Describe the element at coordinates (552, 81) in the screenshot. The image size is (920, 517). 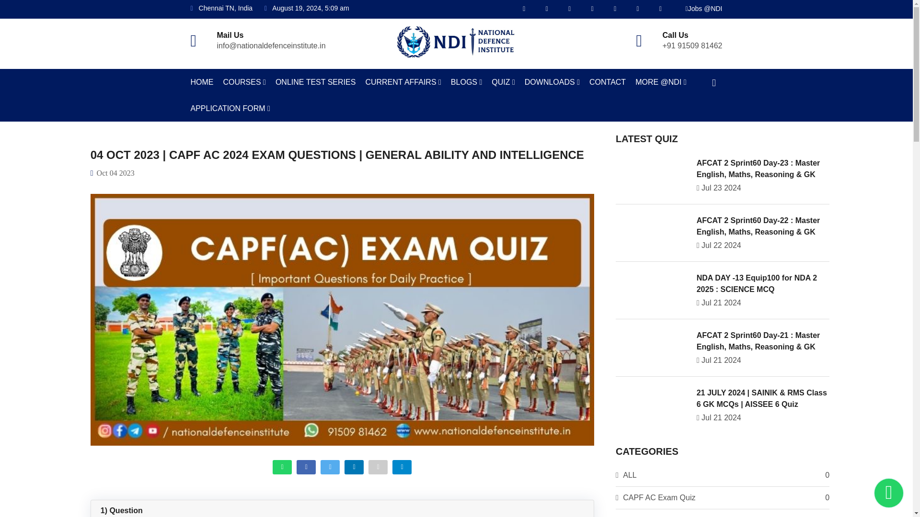
I see `DOWNLOADS` at that location.